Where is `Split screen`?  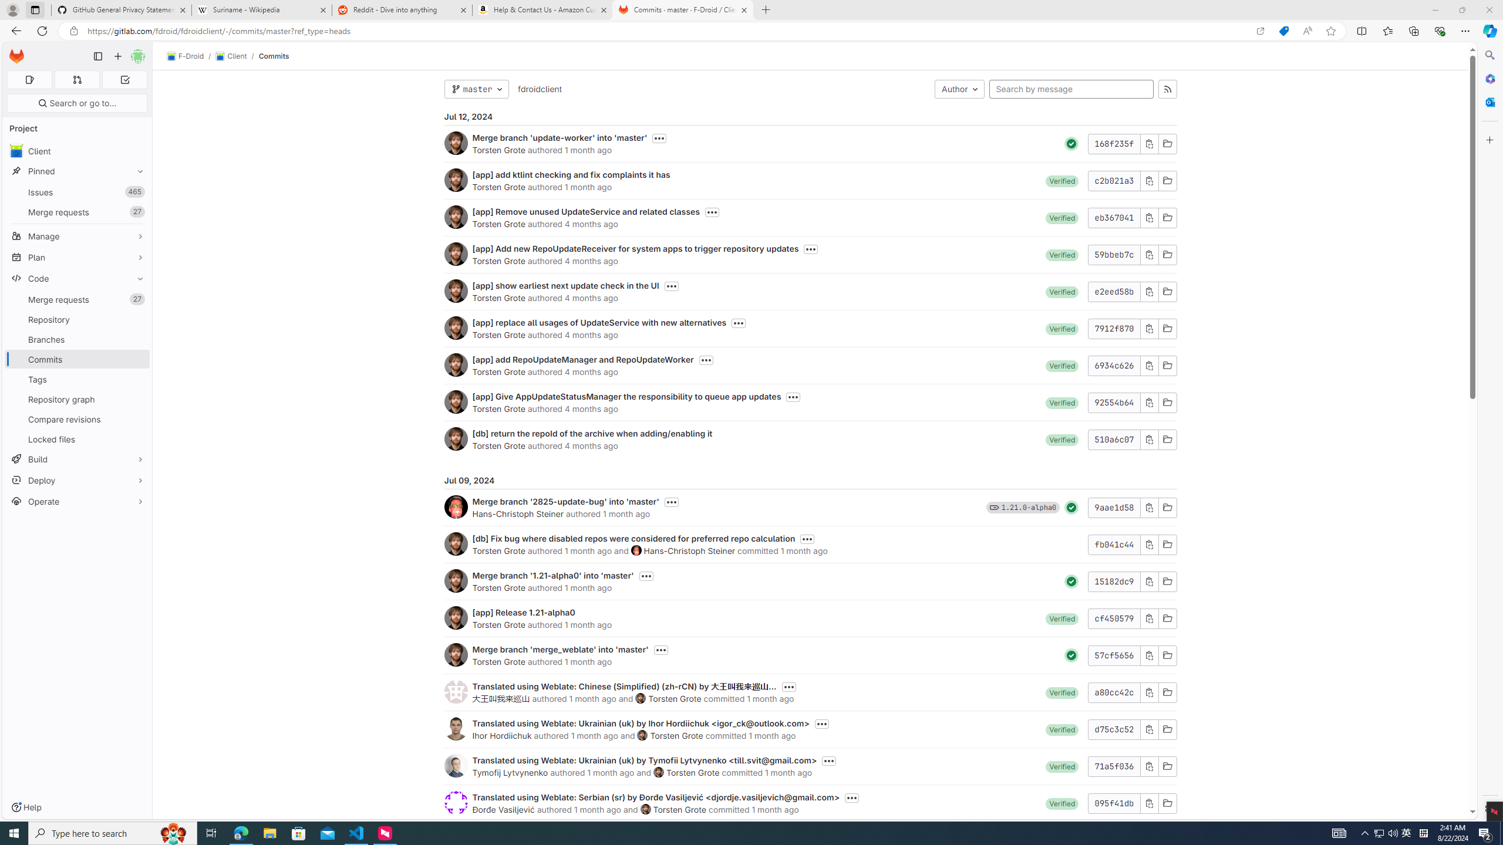
Split screen is located at coordinates (1361, 31).